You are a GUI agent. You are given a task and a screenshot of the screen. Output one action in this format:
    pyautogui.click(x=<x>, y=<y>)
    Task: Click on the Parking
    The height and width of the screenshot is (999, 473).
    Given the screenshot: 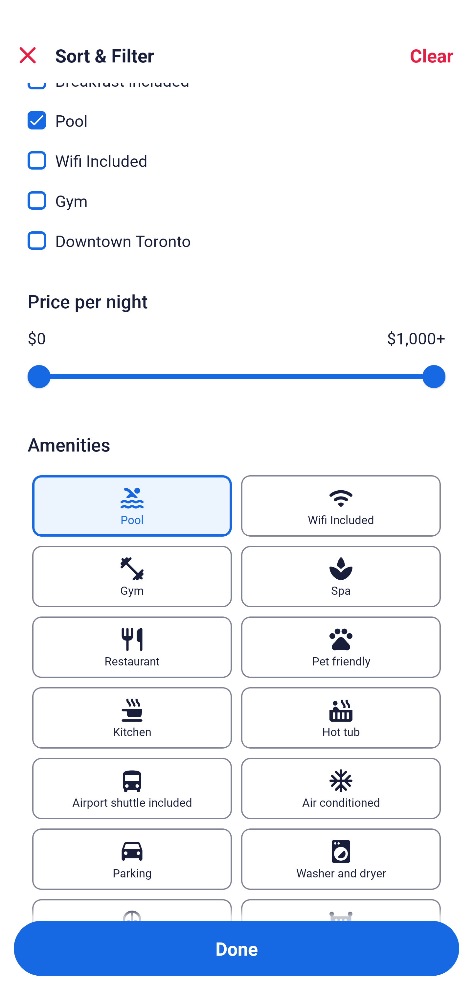 What is the action you would take?
    pyautogui.click(x=132, y=859)
    